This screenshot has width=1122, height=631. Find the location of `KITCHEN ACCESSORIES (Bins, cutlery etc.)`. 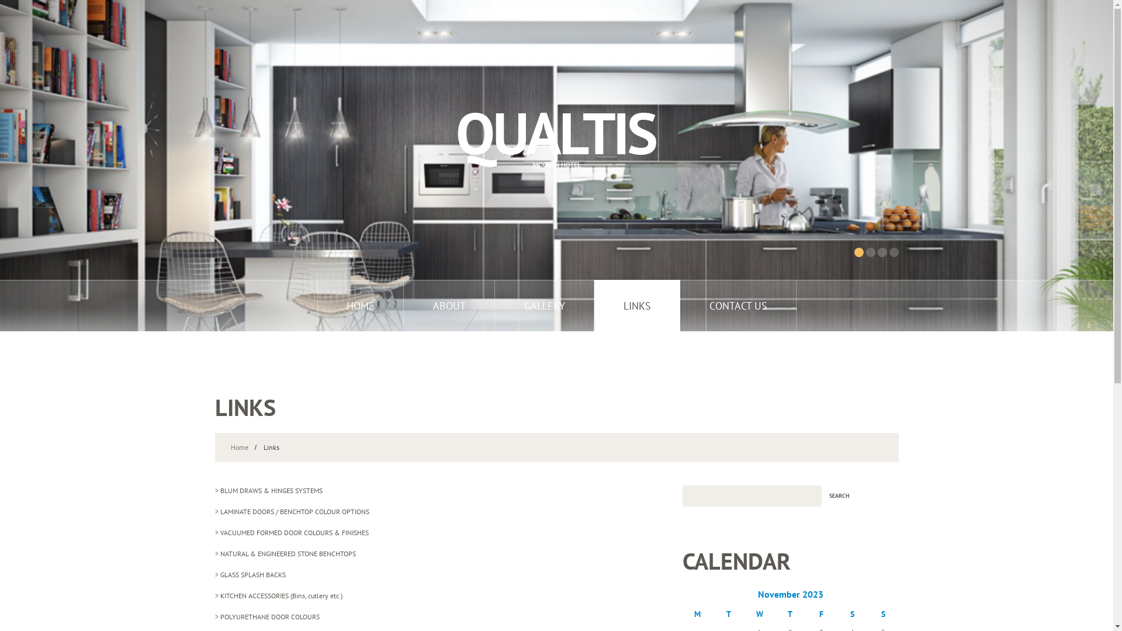

KITCHEN ACCESSORIES (Bins, cutlery etc.) is located at coordinates (280, 596).